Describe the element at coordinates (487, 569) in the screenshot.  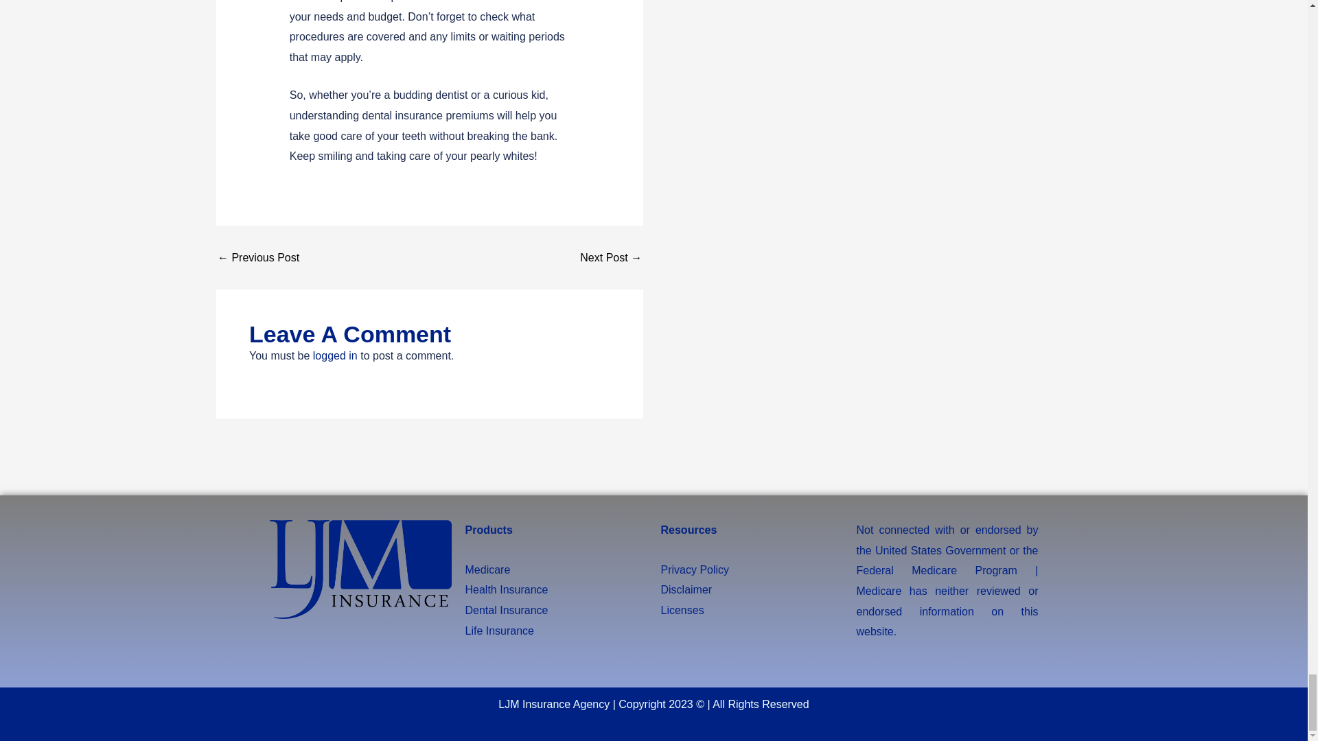
I see `Medicare` at that location.